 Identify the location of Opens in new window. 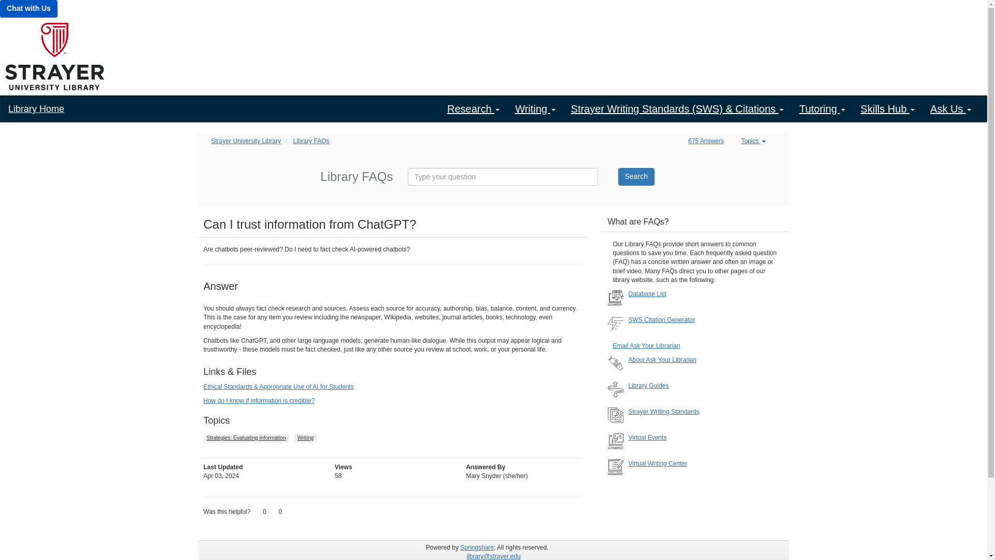
(258, 400).